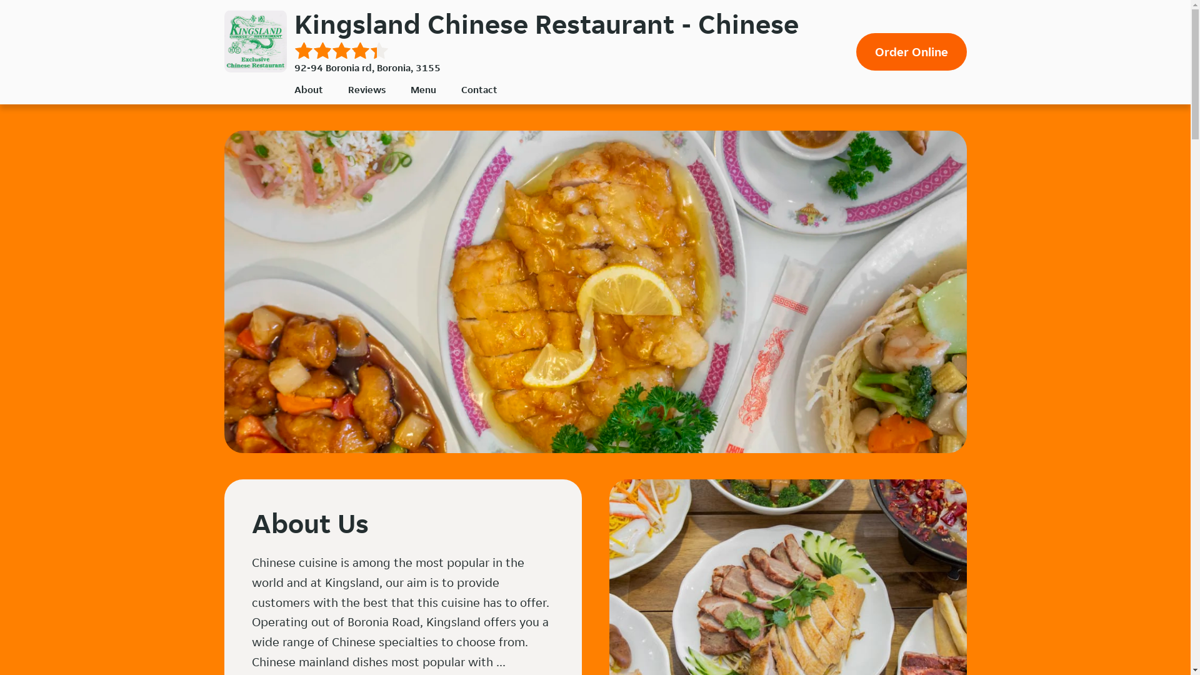 The width and height of the screenshot is (1200, 675). What do you see at coordinates (308, 90) in the screenshot?
I see `About` at bounding box center [308, 90].